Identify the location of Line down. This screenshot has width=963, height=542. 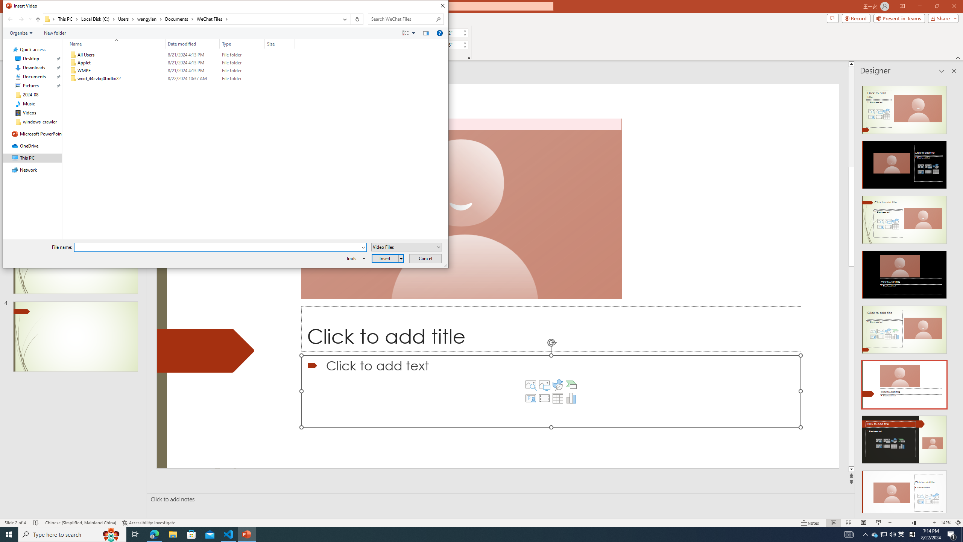
(960, 469).